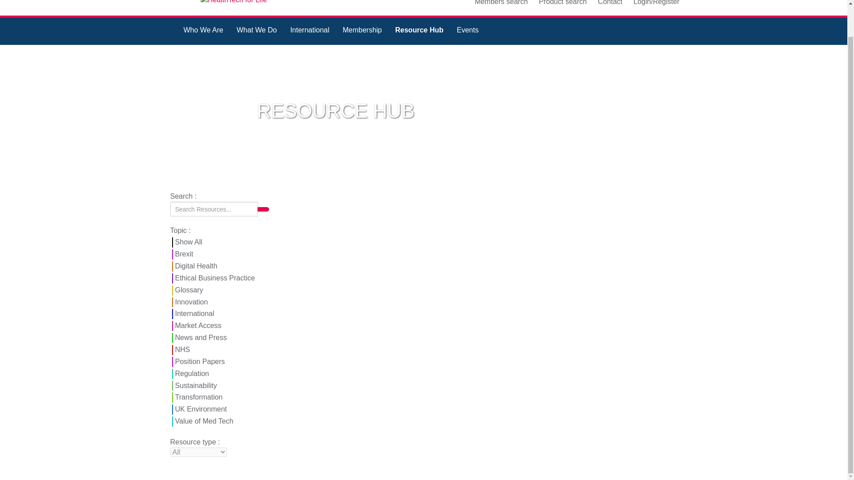 The image size is (854, 480). What do you see at coordinates (362, 31) in the screenshot?
I see `Membership` at bounding box center [362, 31].